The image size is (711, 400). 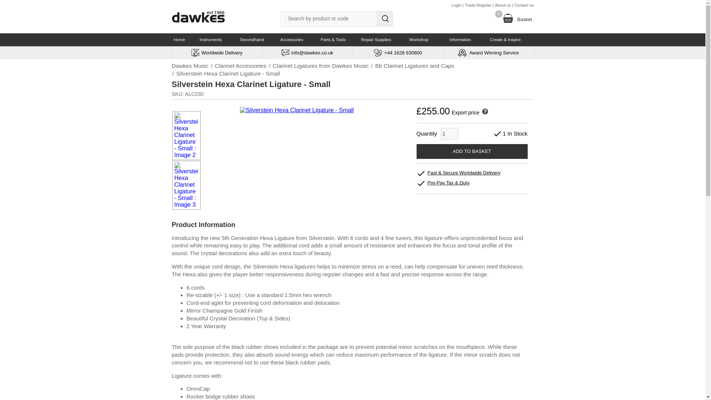 What do you see at coordinates (450, 133) in the screenshot?
I see `1` at bounding box center [450, 133].